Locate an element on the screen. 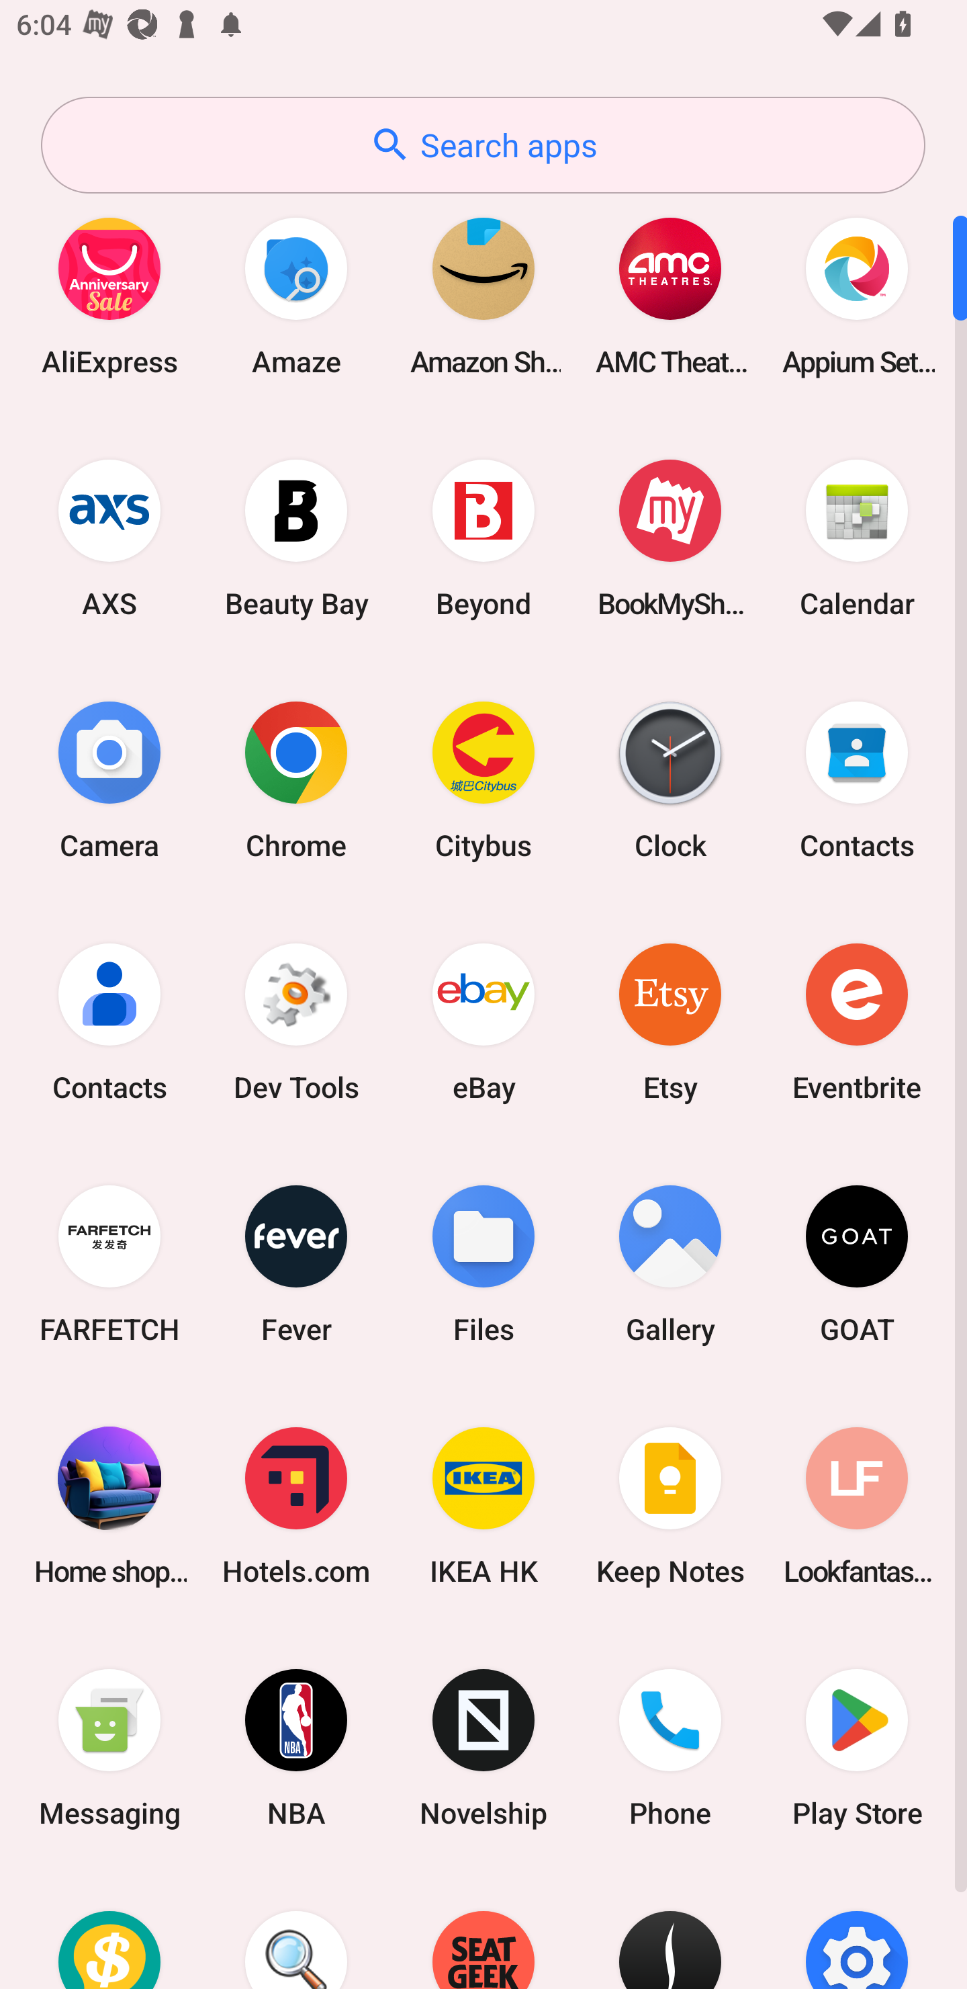 The height and width of the screenshot is (1989, 967).   Search apps is located at coordinates (483, 145).